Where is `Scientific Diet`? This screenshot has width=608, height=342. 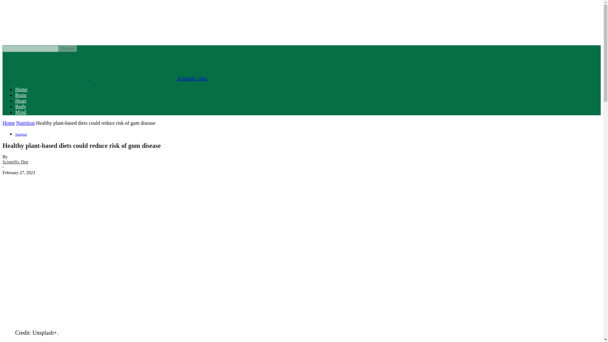 Scientific Diet is located at coordinates (133, 66).